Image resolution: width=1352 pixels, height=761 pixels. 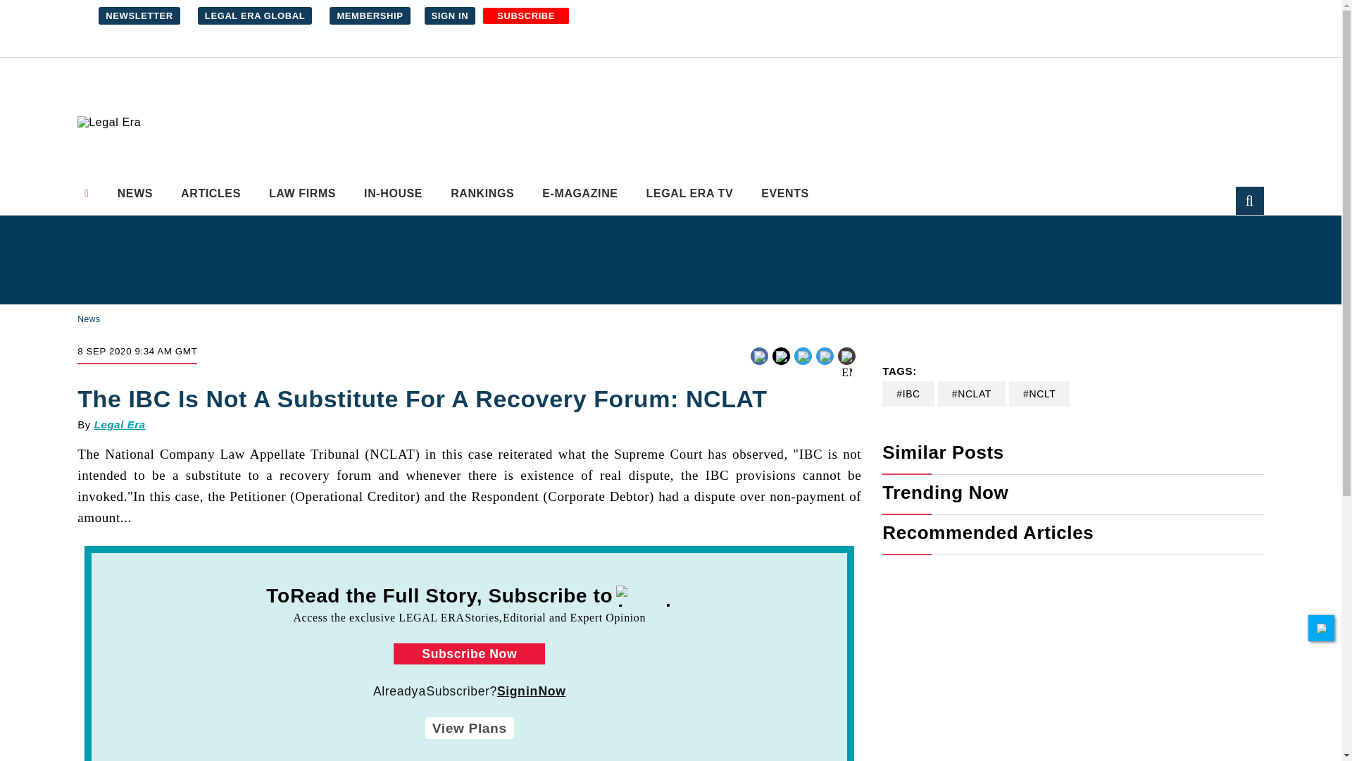 I want to click on NEWSLETTER, so click(x=139, y=16).